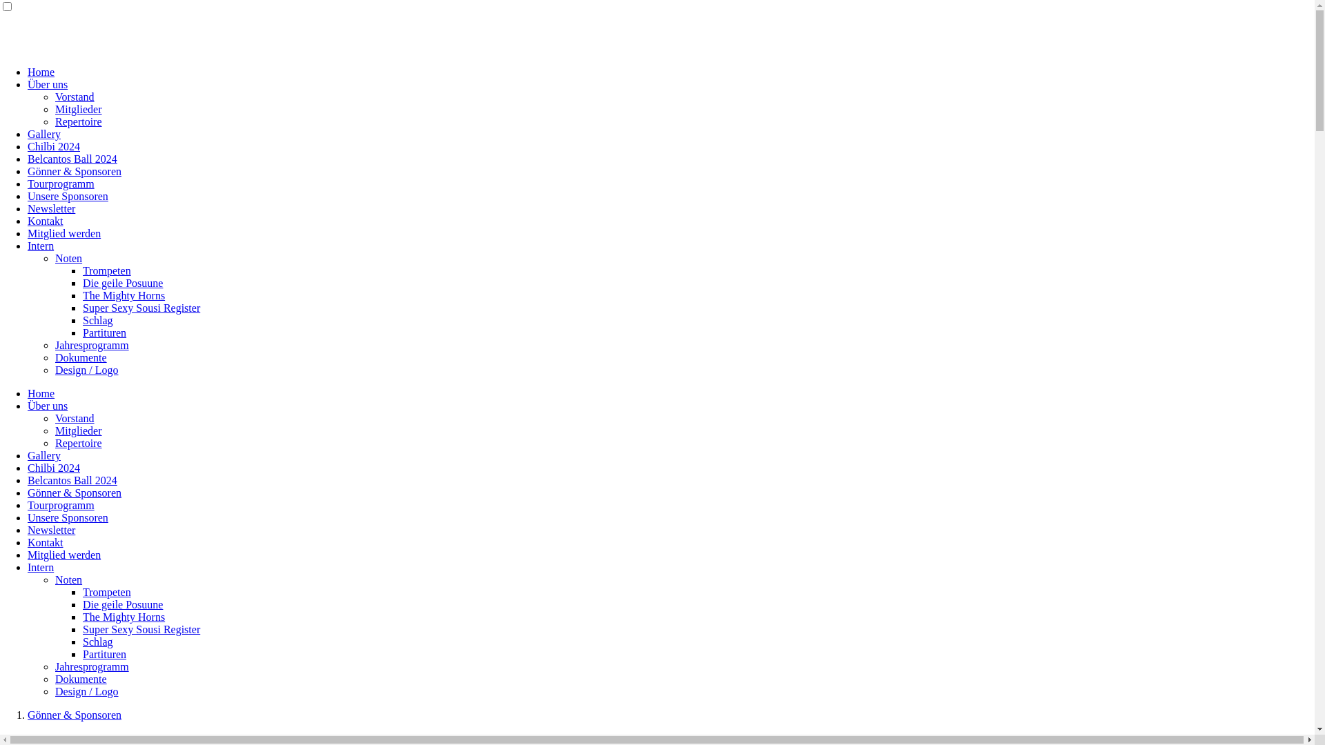 This screenshot has height=745, width=1325. What do you see at coordinates (61, 505) in the screenshot?
I see `Tourprogramm` at bounding box center [61, 505].